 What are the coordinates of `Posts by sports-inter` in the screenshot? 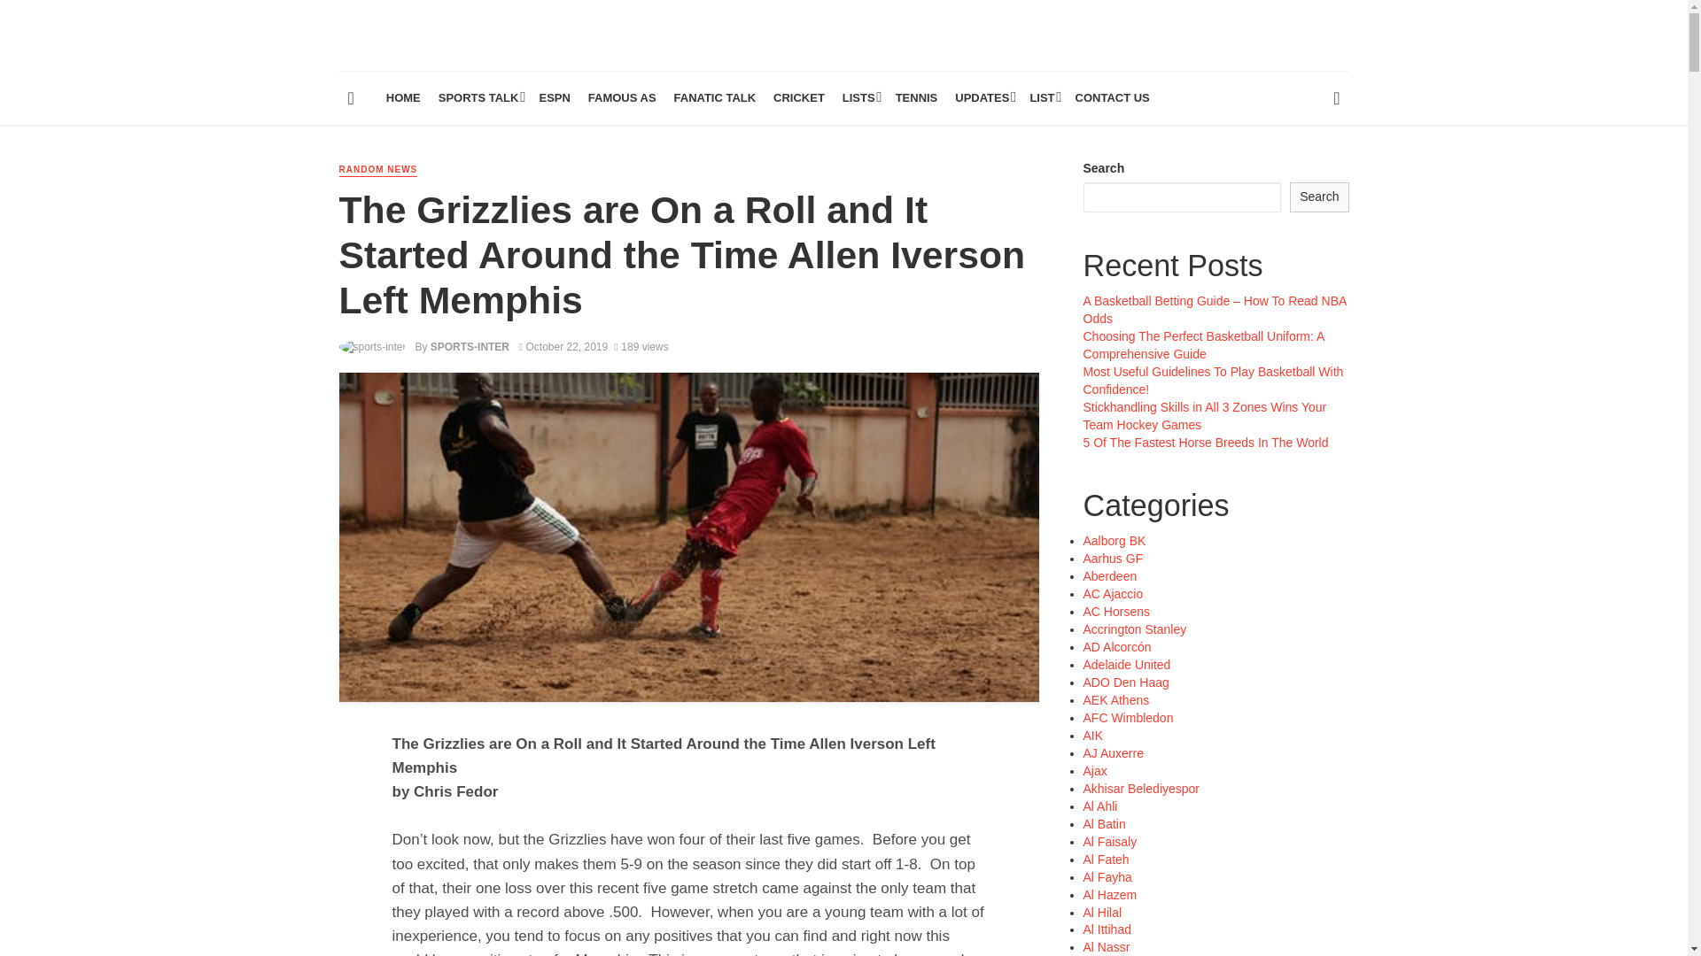 It's located at (470, 346).